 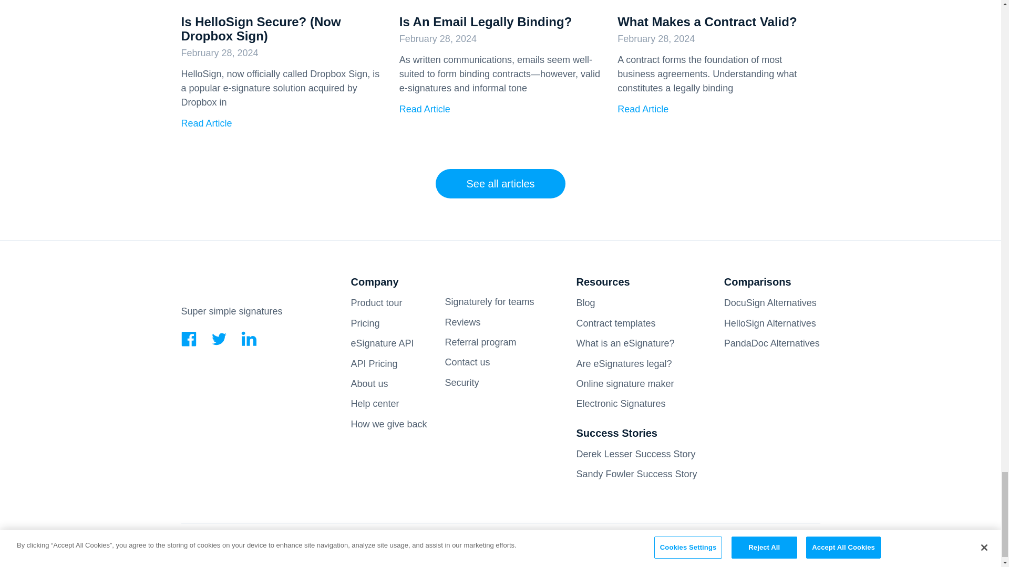 I want to click on Read Article, so click(x=206, y=123).